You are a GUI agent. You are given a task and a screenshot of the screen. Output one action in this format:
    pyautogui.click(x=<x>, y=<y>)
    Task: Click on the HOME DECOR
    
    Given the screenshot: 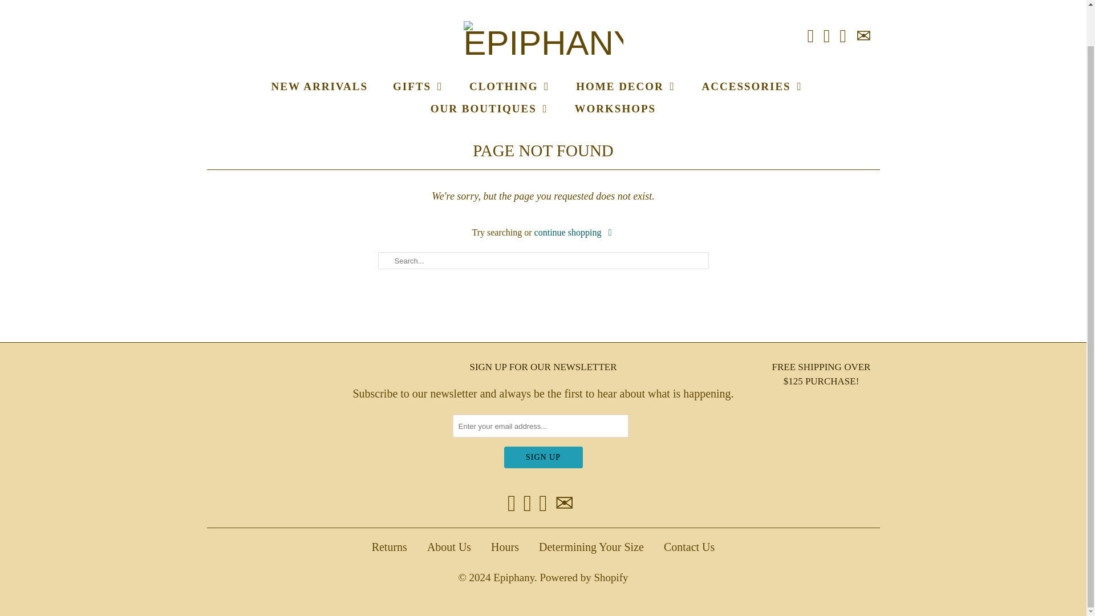 What is the action you would take?
    pyautogui.click(x=626, y=87)
    